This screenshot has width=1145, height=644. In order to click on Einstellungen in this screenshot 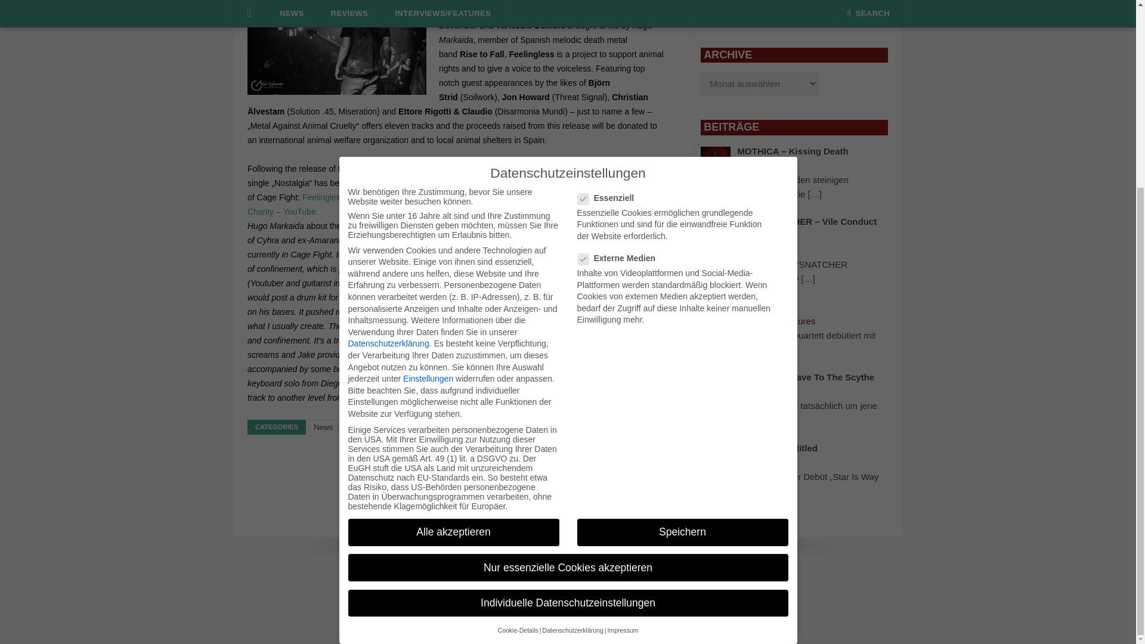, I will do `click(428, 120)`.